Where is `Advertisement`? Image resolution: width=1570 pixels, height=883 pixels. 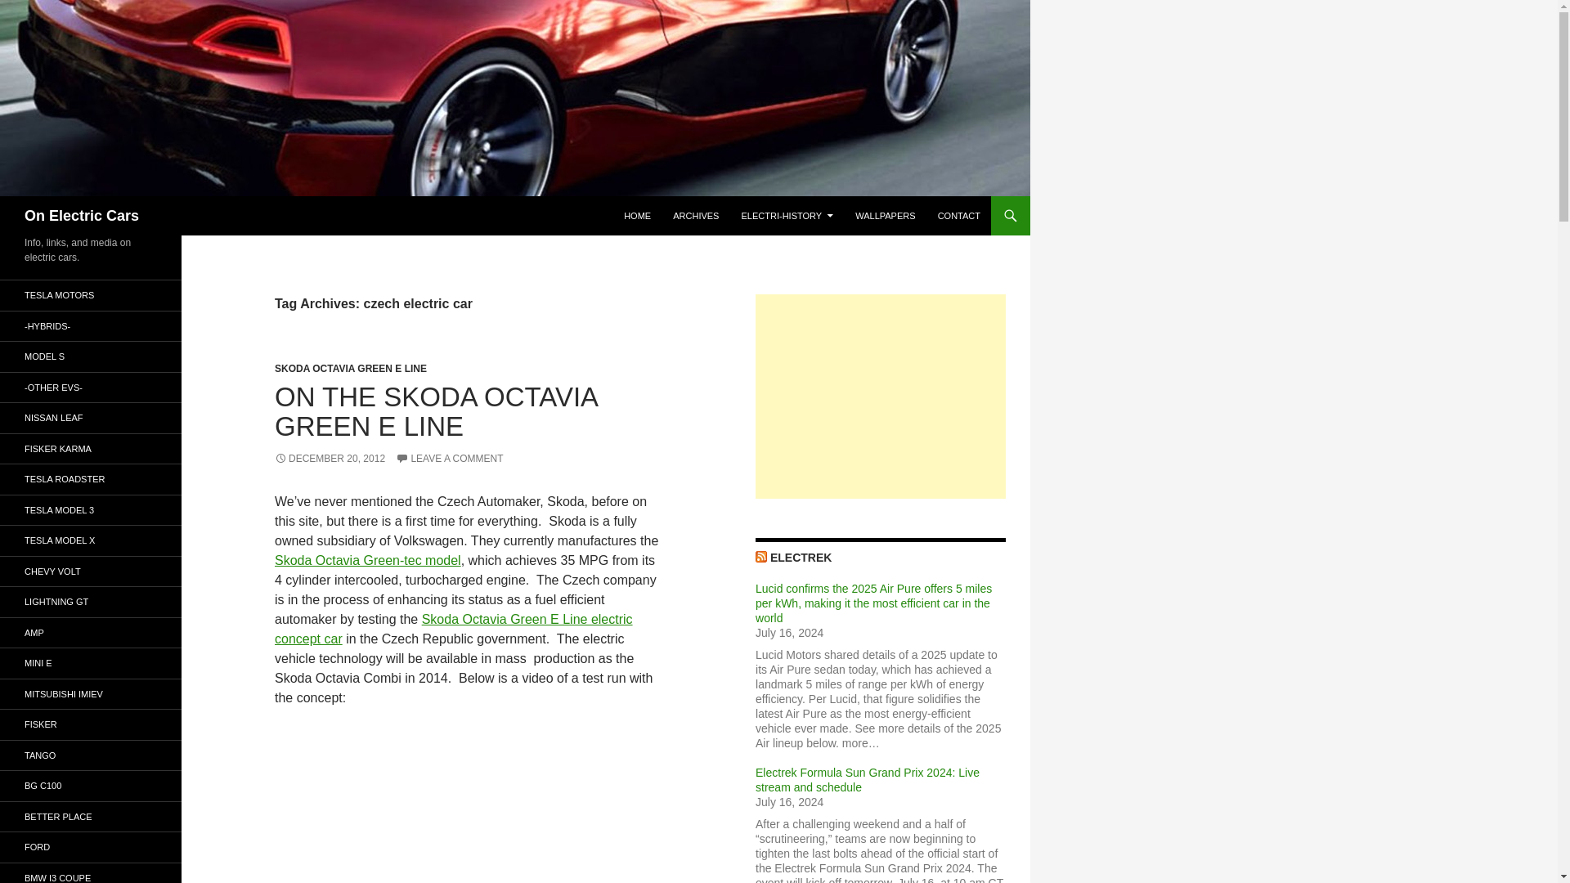
Advertisement is located at coordinates (880, 396).